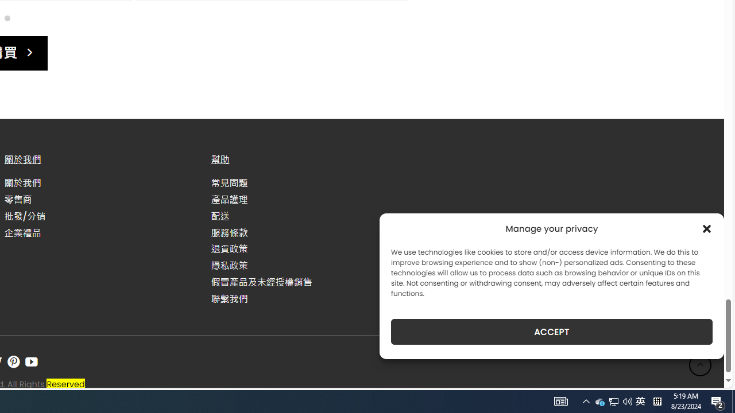 This screenshot has height=413, width=735. I want to click on ACCEPT, so click(551, 332).